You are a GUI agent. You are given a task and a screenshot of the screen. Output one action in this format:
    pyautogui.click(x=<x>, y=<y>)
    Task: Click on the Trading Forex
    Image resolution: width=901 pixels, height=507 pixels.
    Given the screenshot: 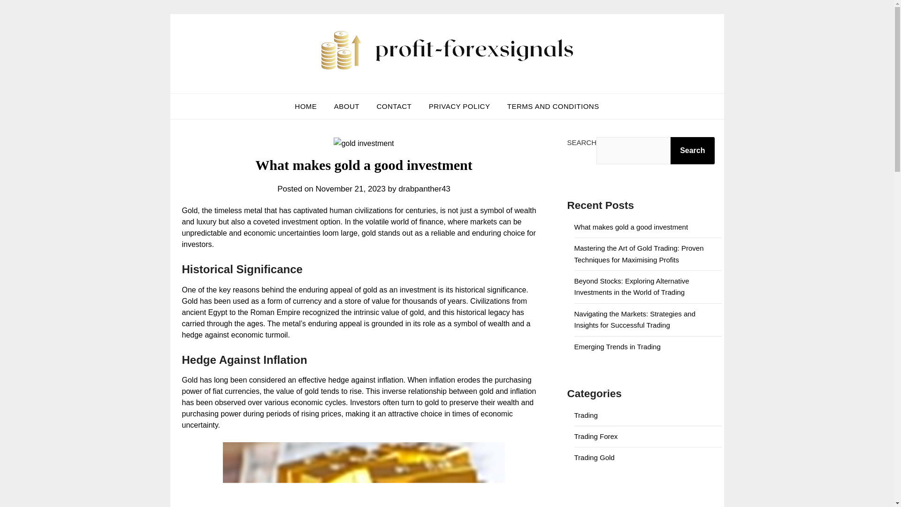 What is the action you would take?
    pyautogui.click(x=596, y=437)
    